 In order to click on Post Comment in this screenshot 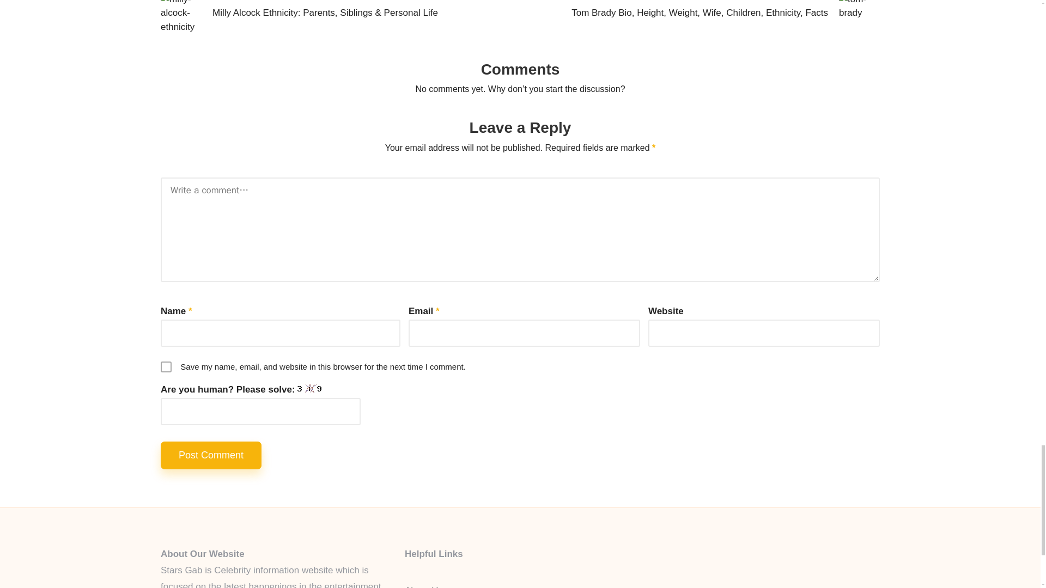, I will do `click(211, 455)`.